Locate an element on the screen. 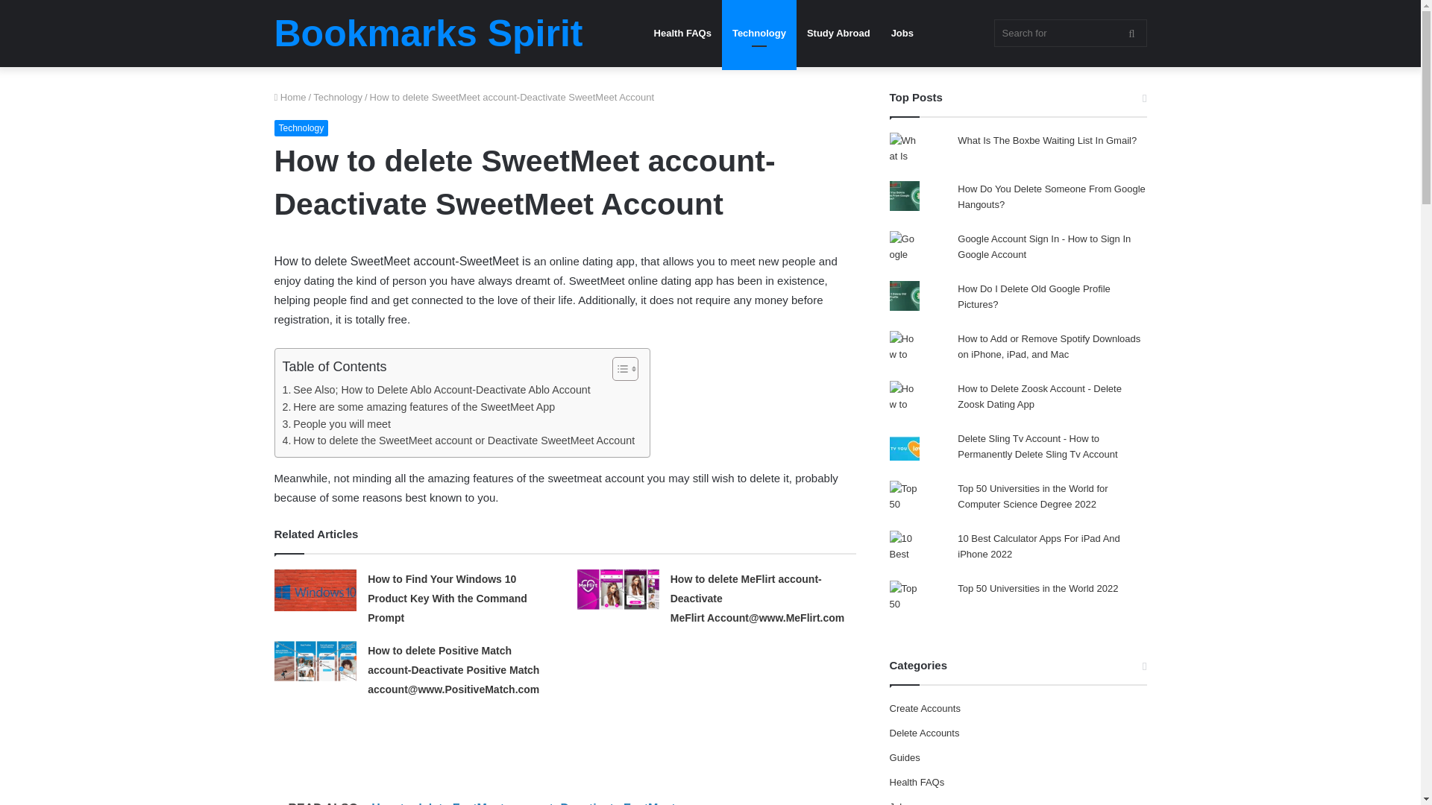 The width and height of the screenshot is (1432, 805). People you will meet is located at coordinates (336, 425).